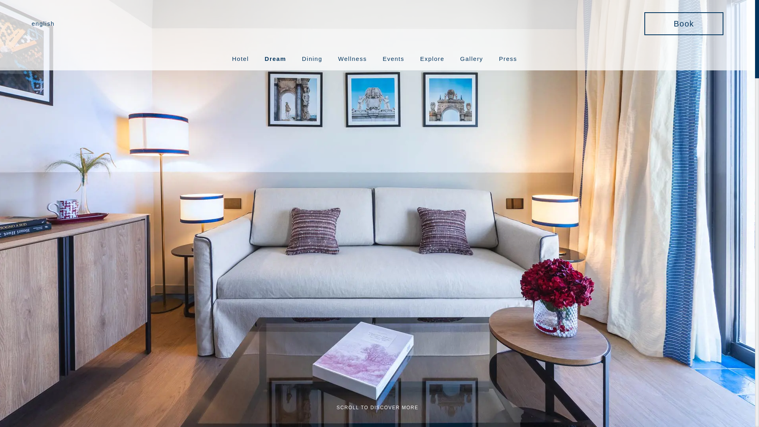  What do you see at coordinates (264, 230) in the screenshot?
I see `Book` at bounding box center [264, 230].